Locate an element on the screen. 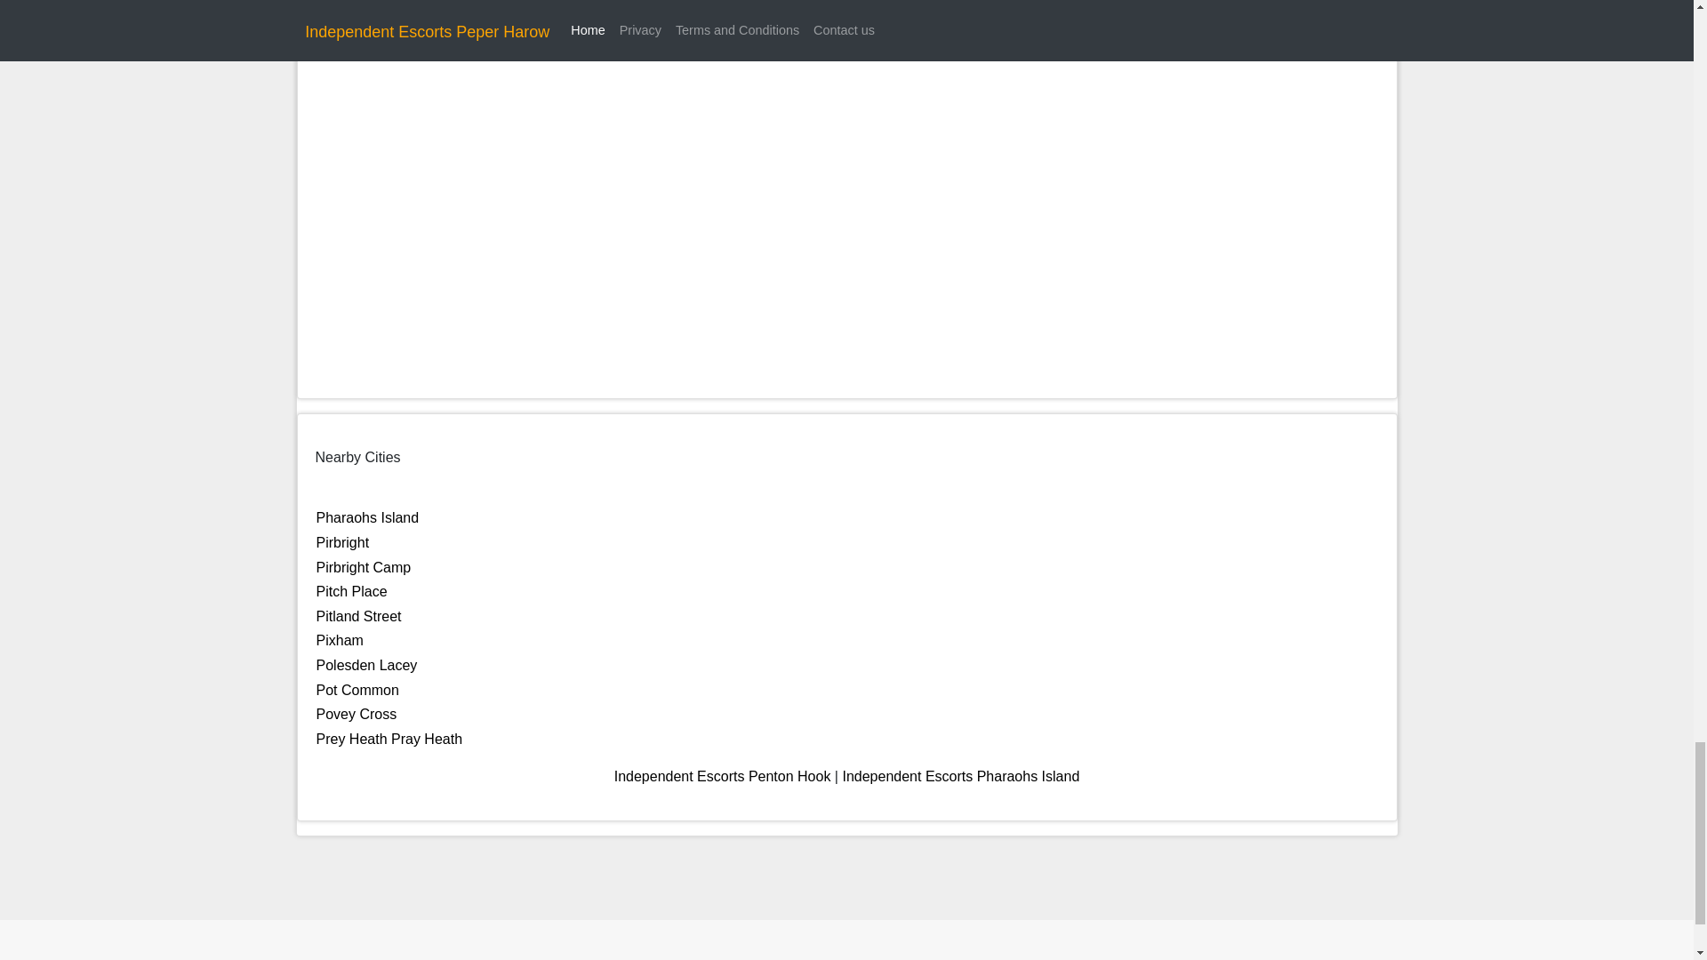 The height and width of the screenshot is (960, 1707). Pixham is located at coordinates (340, 640).